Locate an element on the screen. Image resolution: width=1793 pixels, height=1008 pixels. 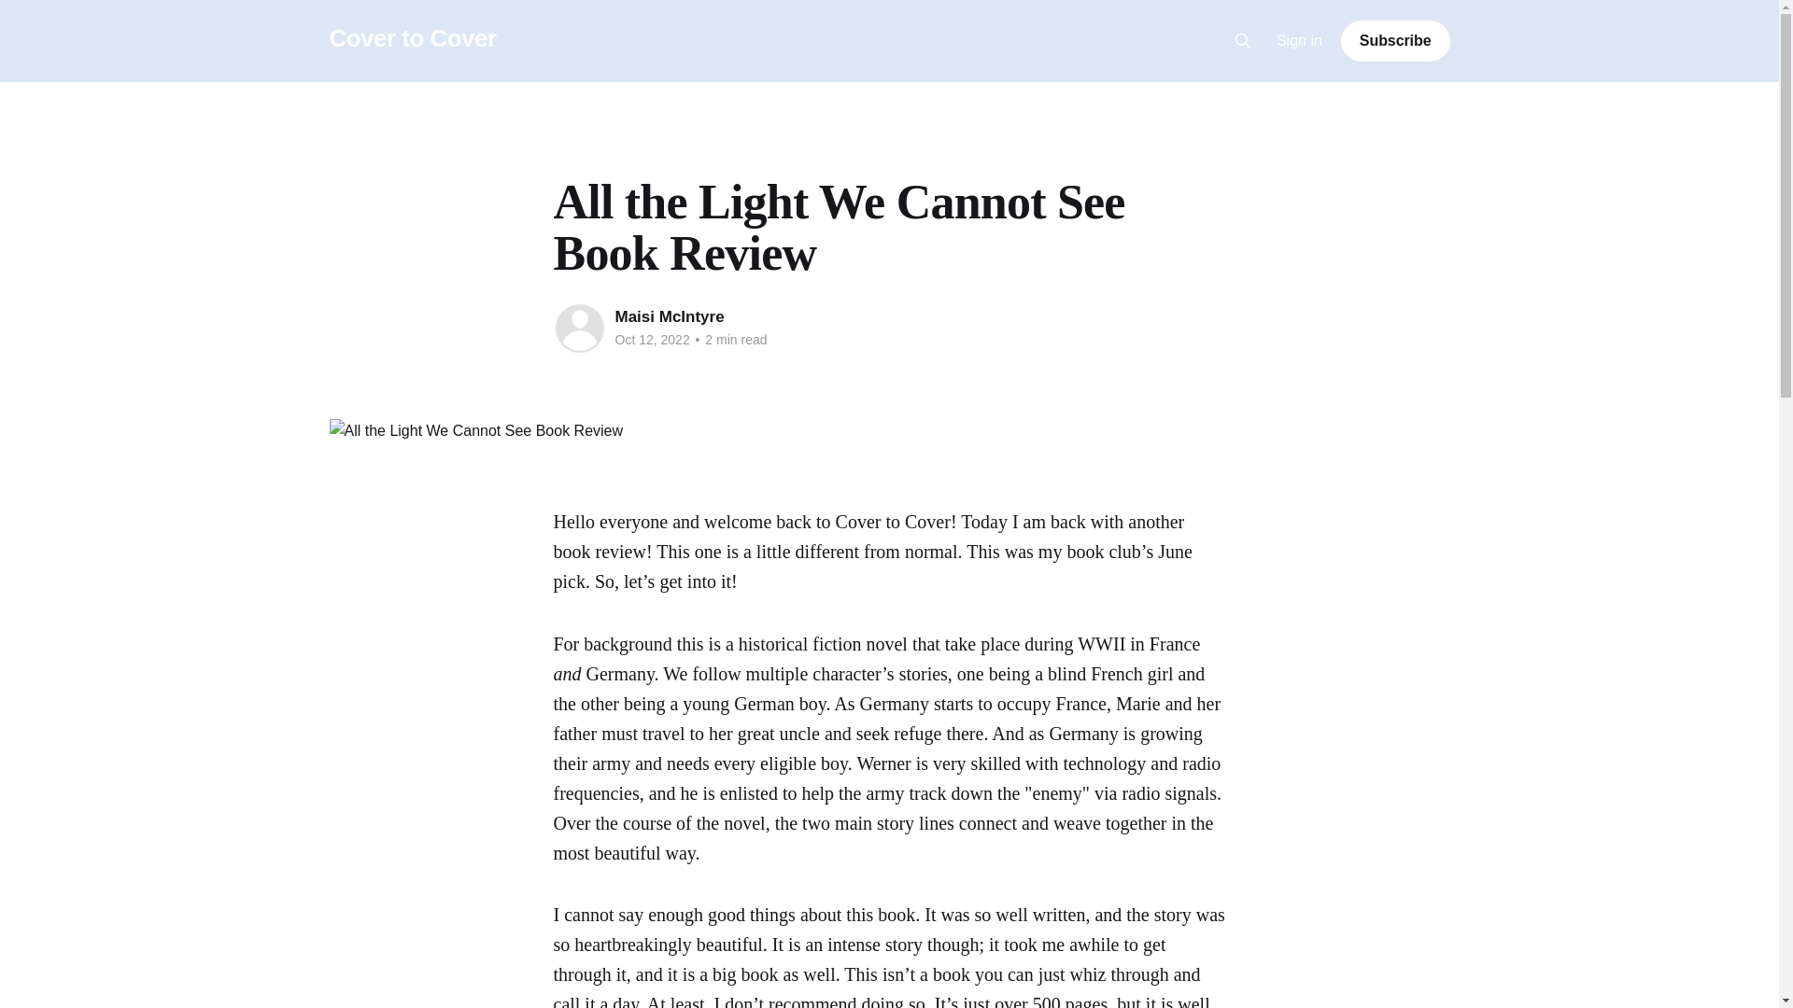
Sign in is located at coordinates (1300, 41).